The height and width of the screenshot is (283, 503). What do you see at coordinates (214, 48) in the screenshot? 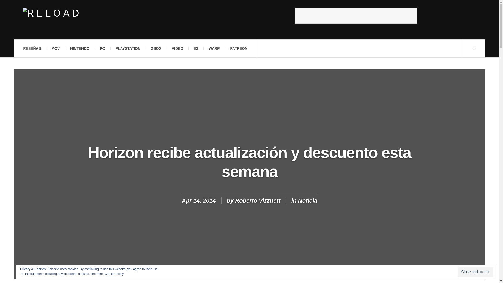
I see `WARP` at bounding box center [214, 48].